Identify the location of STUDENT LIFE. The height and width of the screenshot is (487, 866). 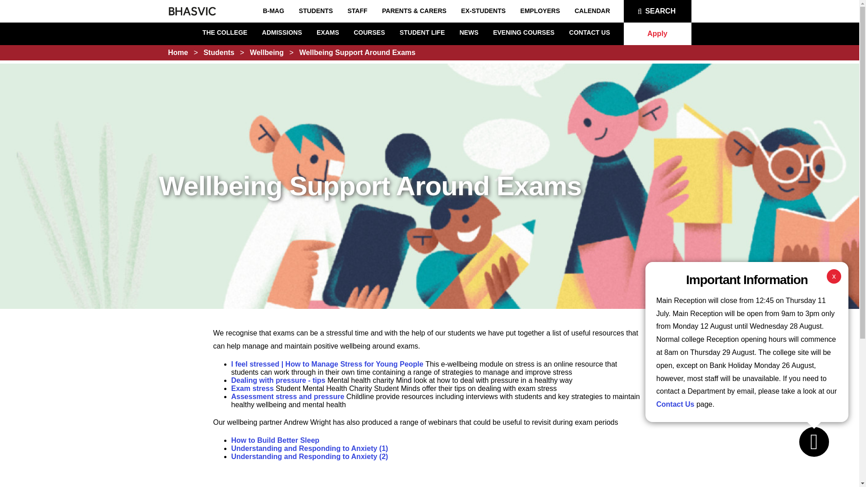
(422, 32).